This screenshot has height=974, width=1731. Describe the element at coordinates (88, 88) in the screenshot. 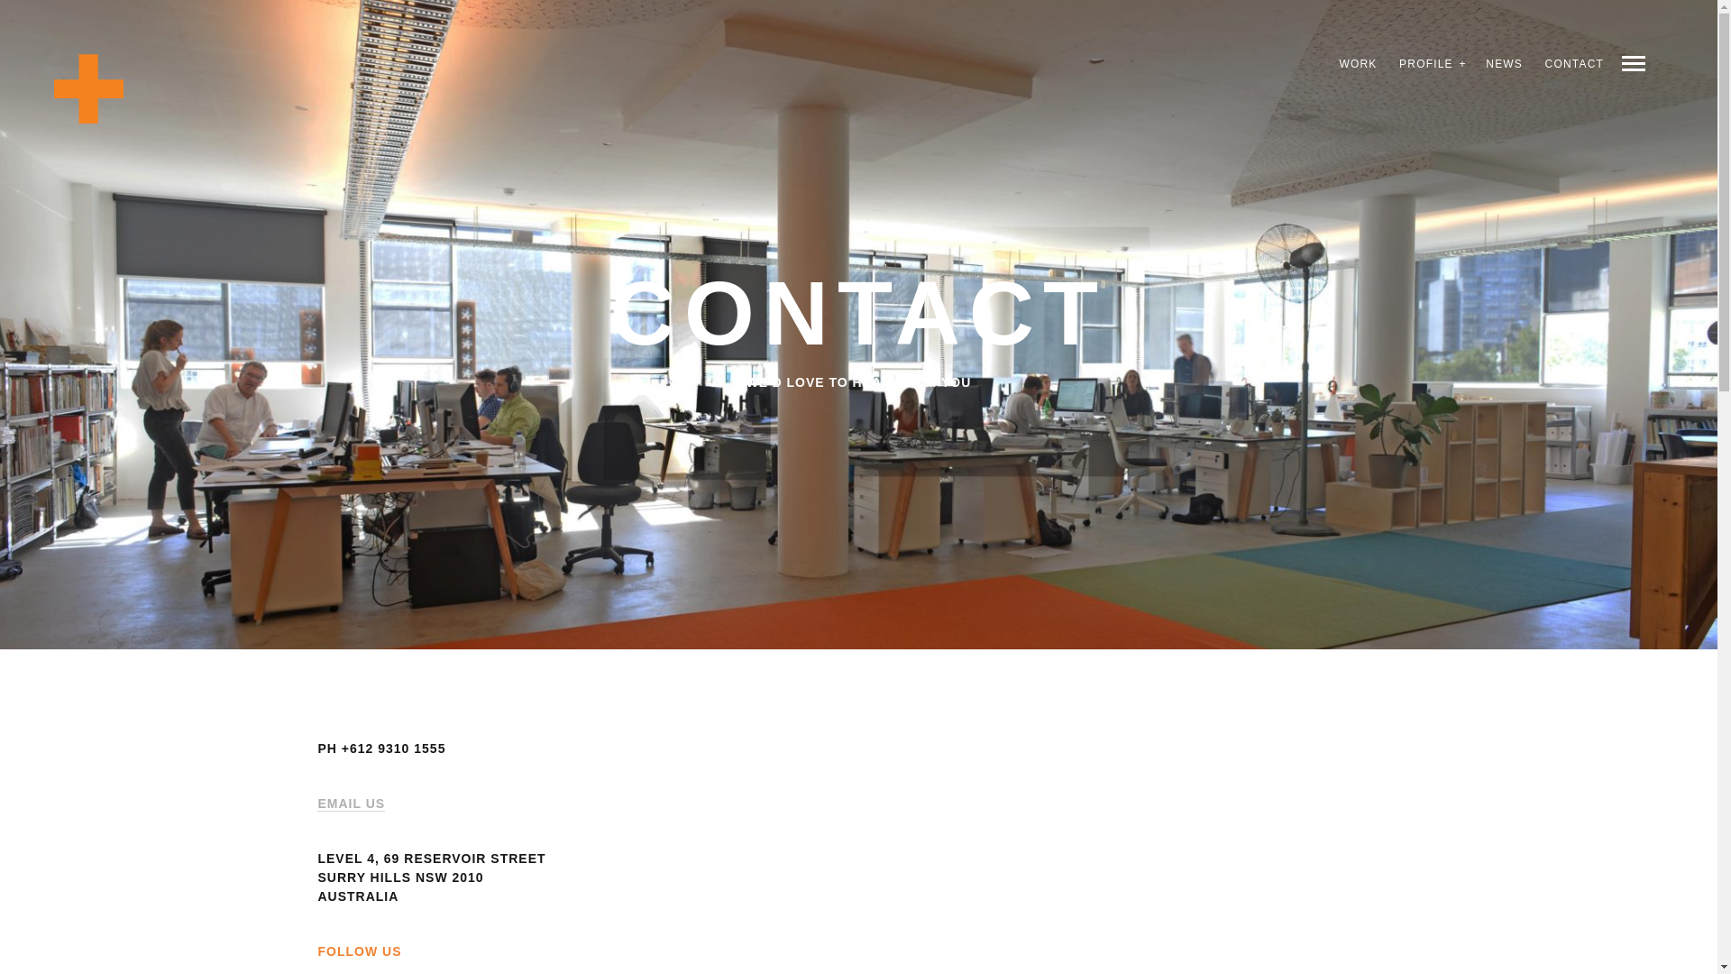

I see `Lacoste + Stevenson | Art, Architecture & Urban Design` at that location.